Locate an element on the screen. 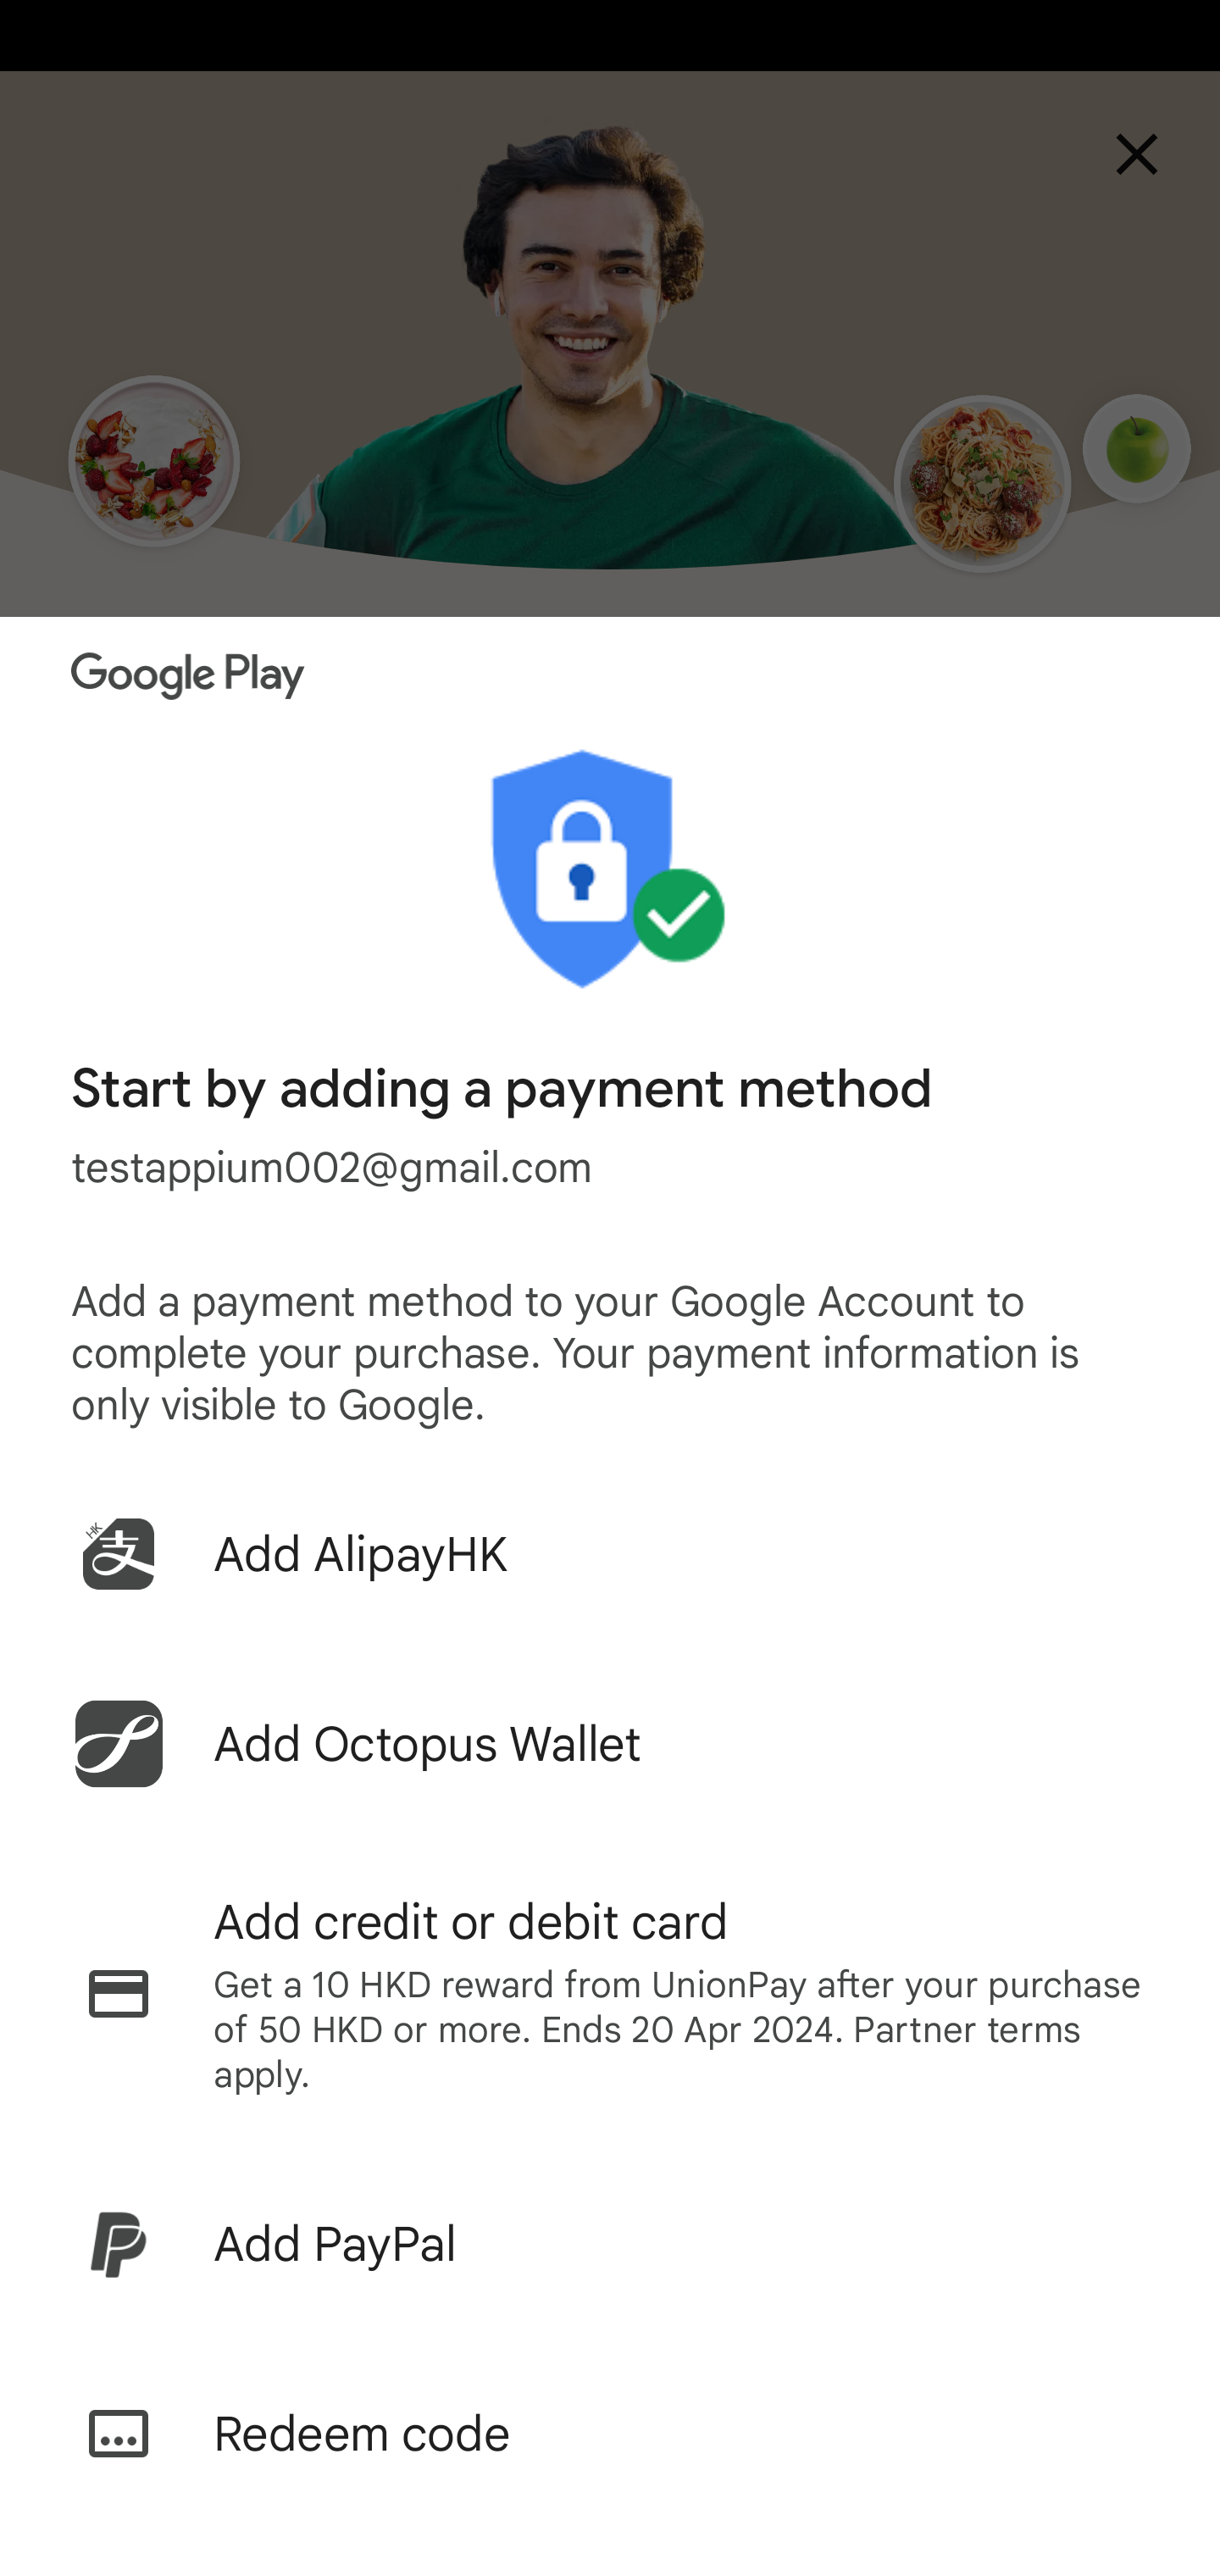 This screenshot has width=1220, height=2576. Redeem code is located at coordinates (610, 2434).